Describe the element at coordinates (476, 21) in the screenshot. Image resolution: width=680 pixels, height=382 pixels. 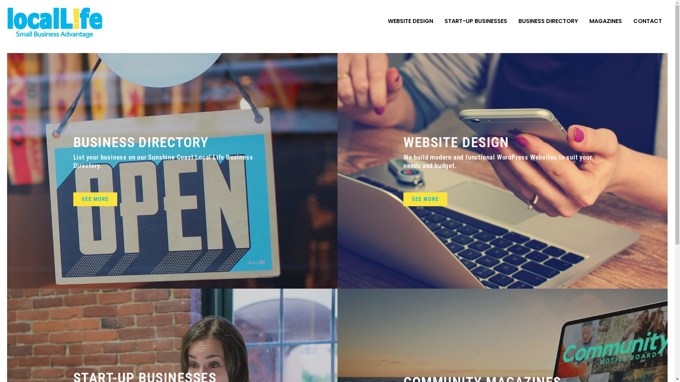
I see `START-UP BUSINESSES` at that location.